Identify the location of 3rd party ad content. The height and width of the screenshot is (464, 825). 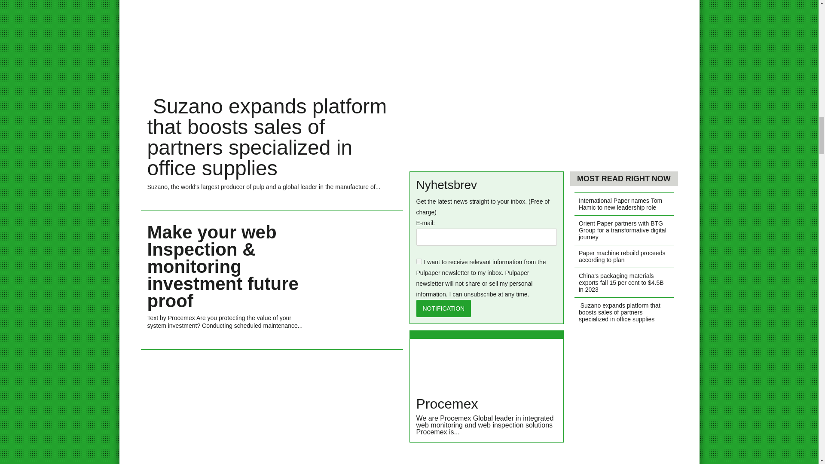
(272, 410).